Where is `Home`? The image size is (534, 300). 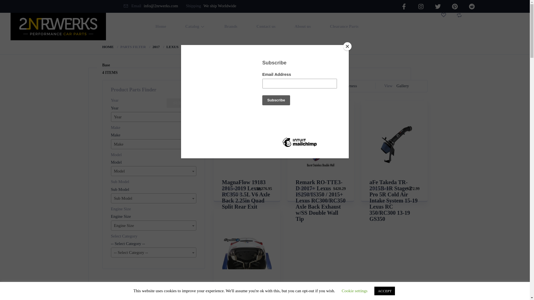
Home is located at coordinates (161, 27).